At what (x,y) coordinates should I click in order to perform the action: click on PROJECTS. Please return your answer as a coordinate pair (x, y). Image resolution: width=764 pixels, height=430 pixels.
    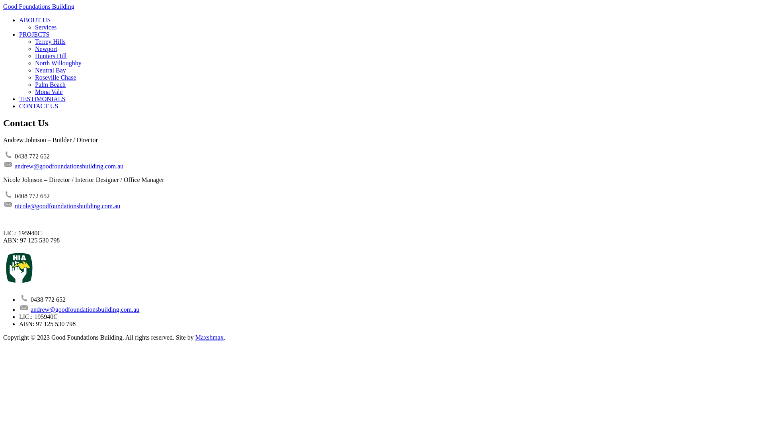
    Looking at the image, I should click on (34, 34).